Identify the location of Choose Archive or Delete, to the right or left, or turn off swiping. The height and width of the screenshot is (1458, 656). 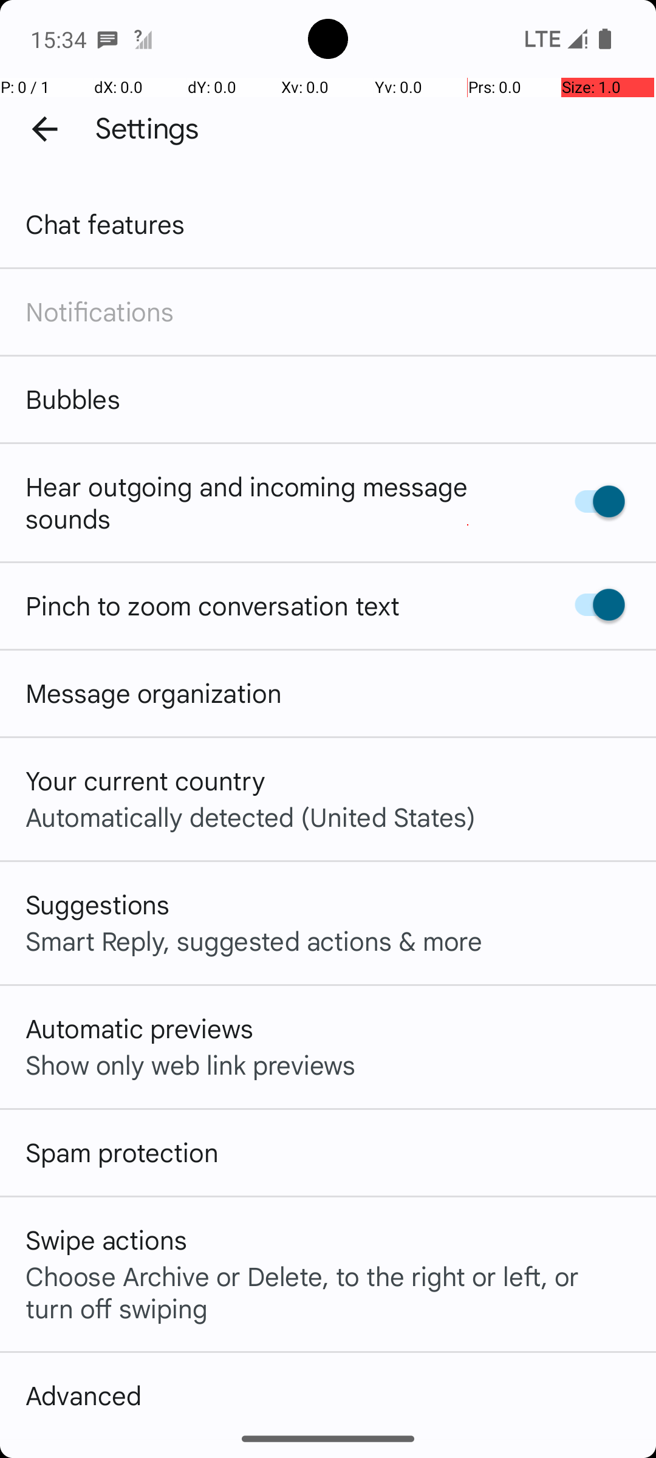
(328, 1292).